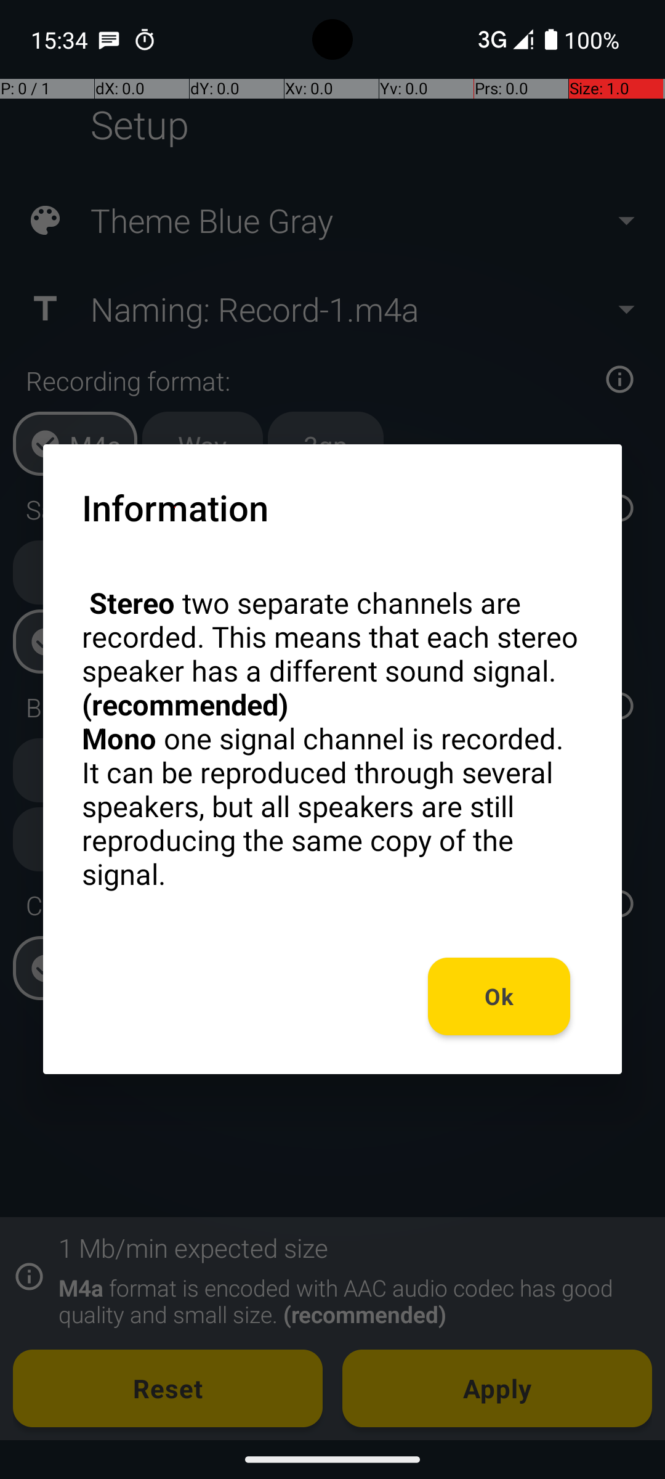 Image resolution: width=665 pixels, height=1479 pixels. What do you see at coordinates (145, 39) in the screenshot?
I see `Clock notification: ` at bounding box center [145, 39].